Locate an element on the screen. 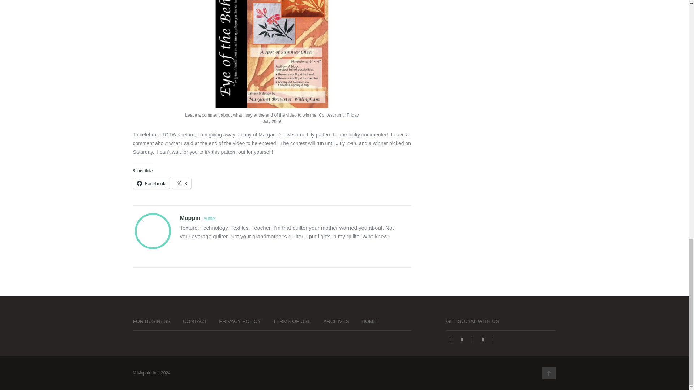 The image size is (694, 390). Muppin is located at coordinates (190, 218).